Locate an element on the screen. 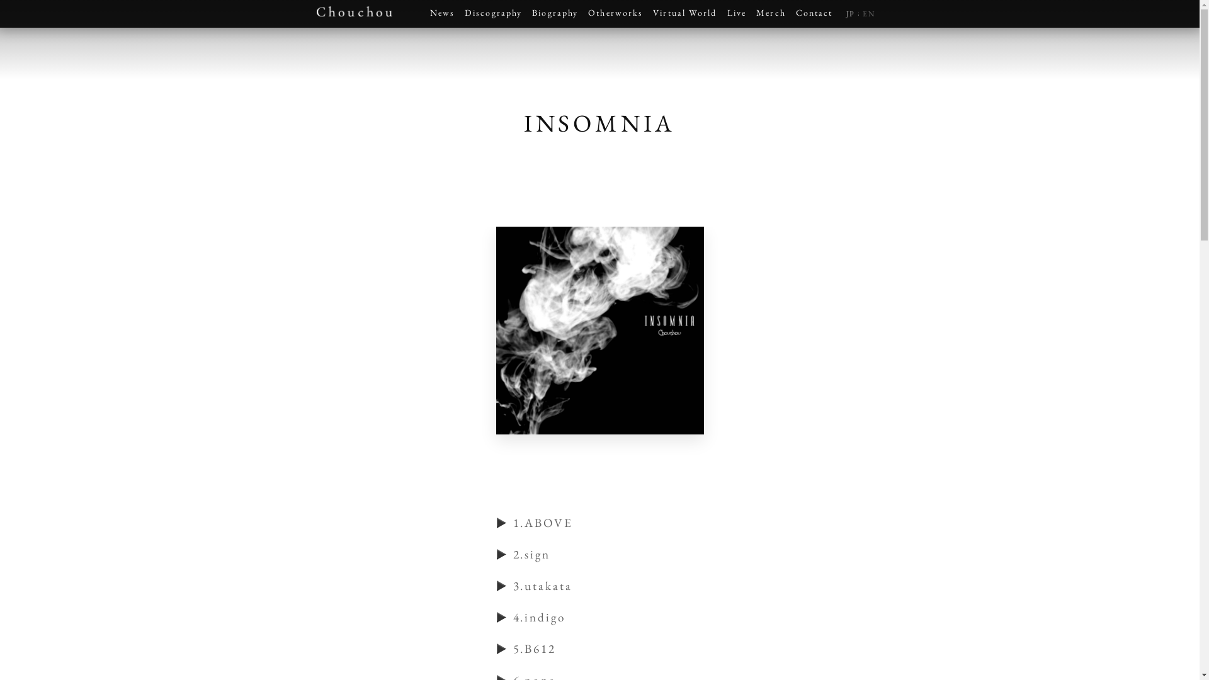  Biography is located at coordinates (555, 14).